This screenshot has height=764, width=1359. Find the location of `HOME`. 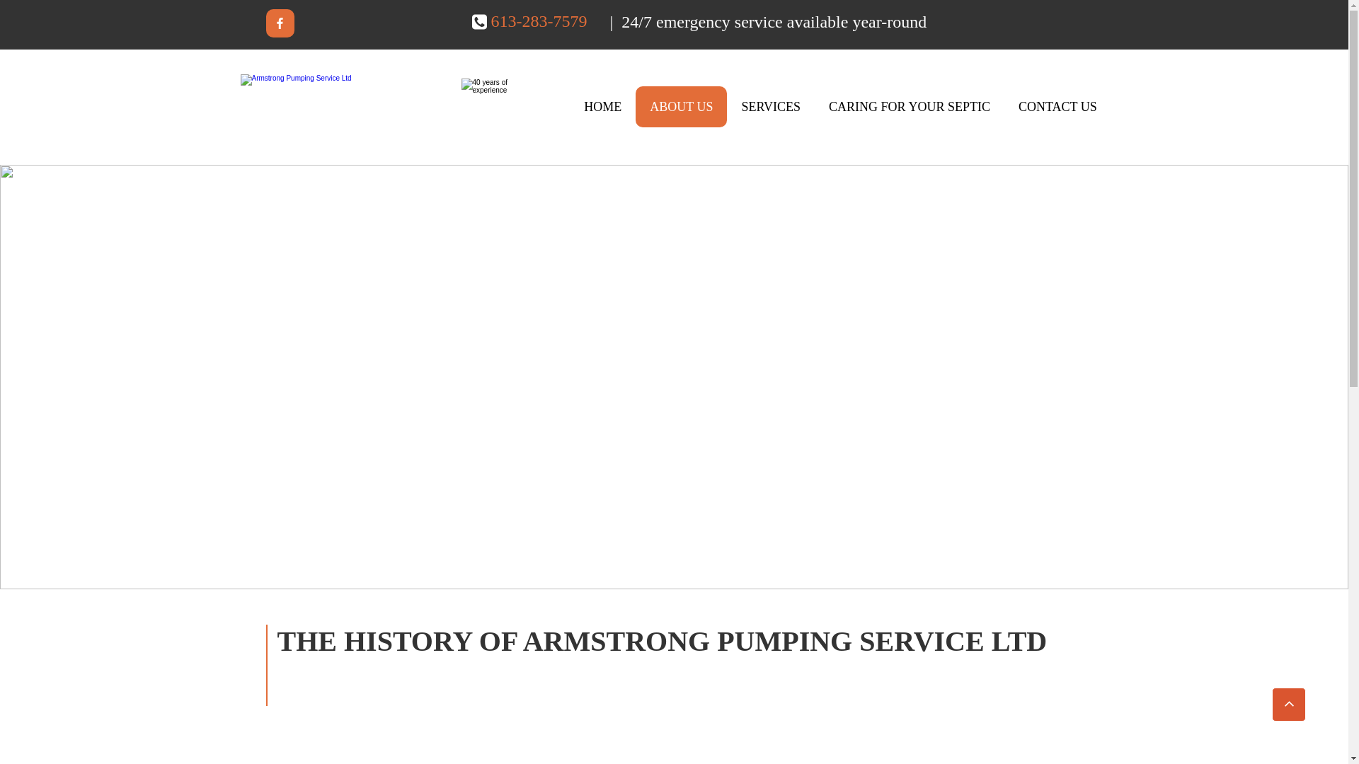

HOME is located at coordinates (603, 107).